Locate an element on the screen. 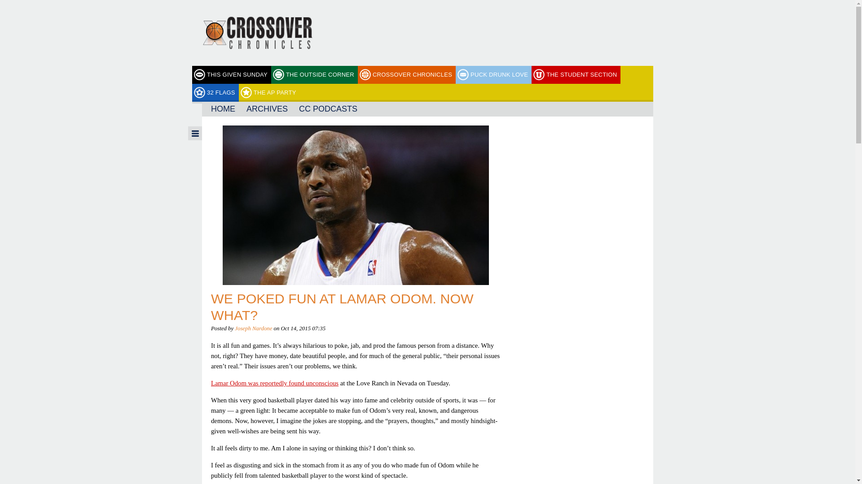  WE POKED FUN AT LAMAR ODOM. NOW WHAT? is located at coordinates (342, 307).